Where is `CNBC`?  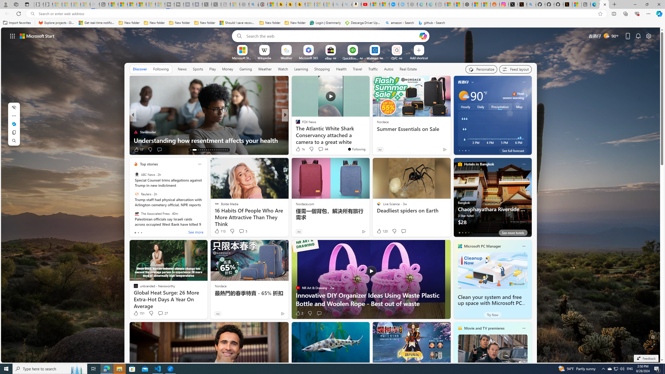
CNBC is located at coordinates (295, 124).